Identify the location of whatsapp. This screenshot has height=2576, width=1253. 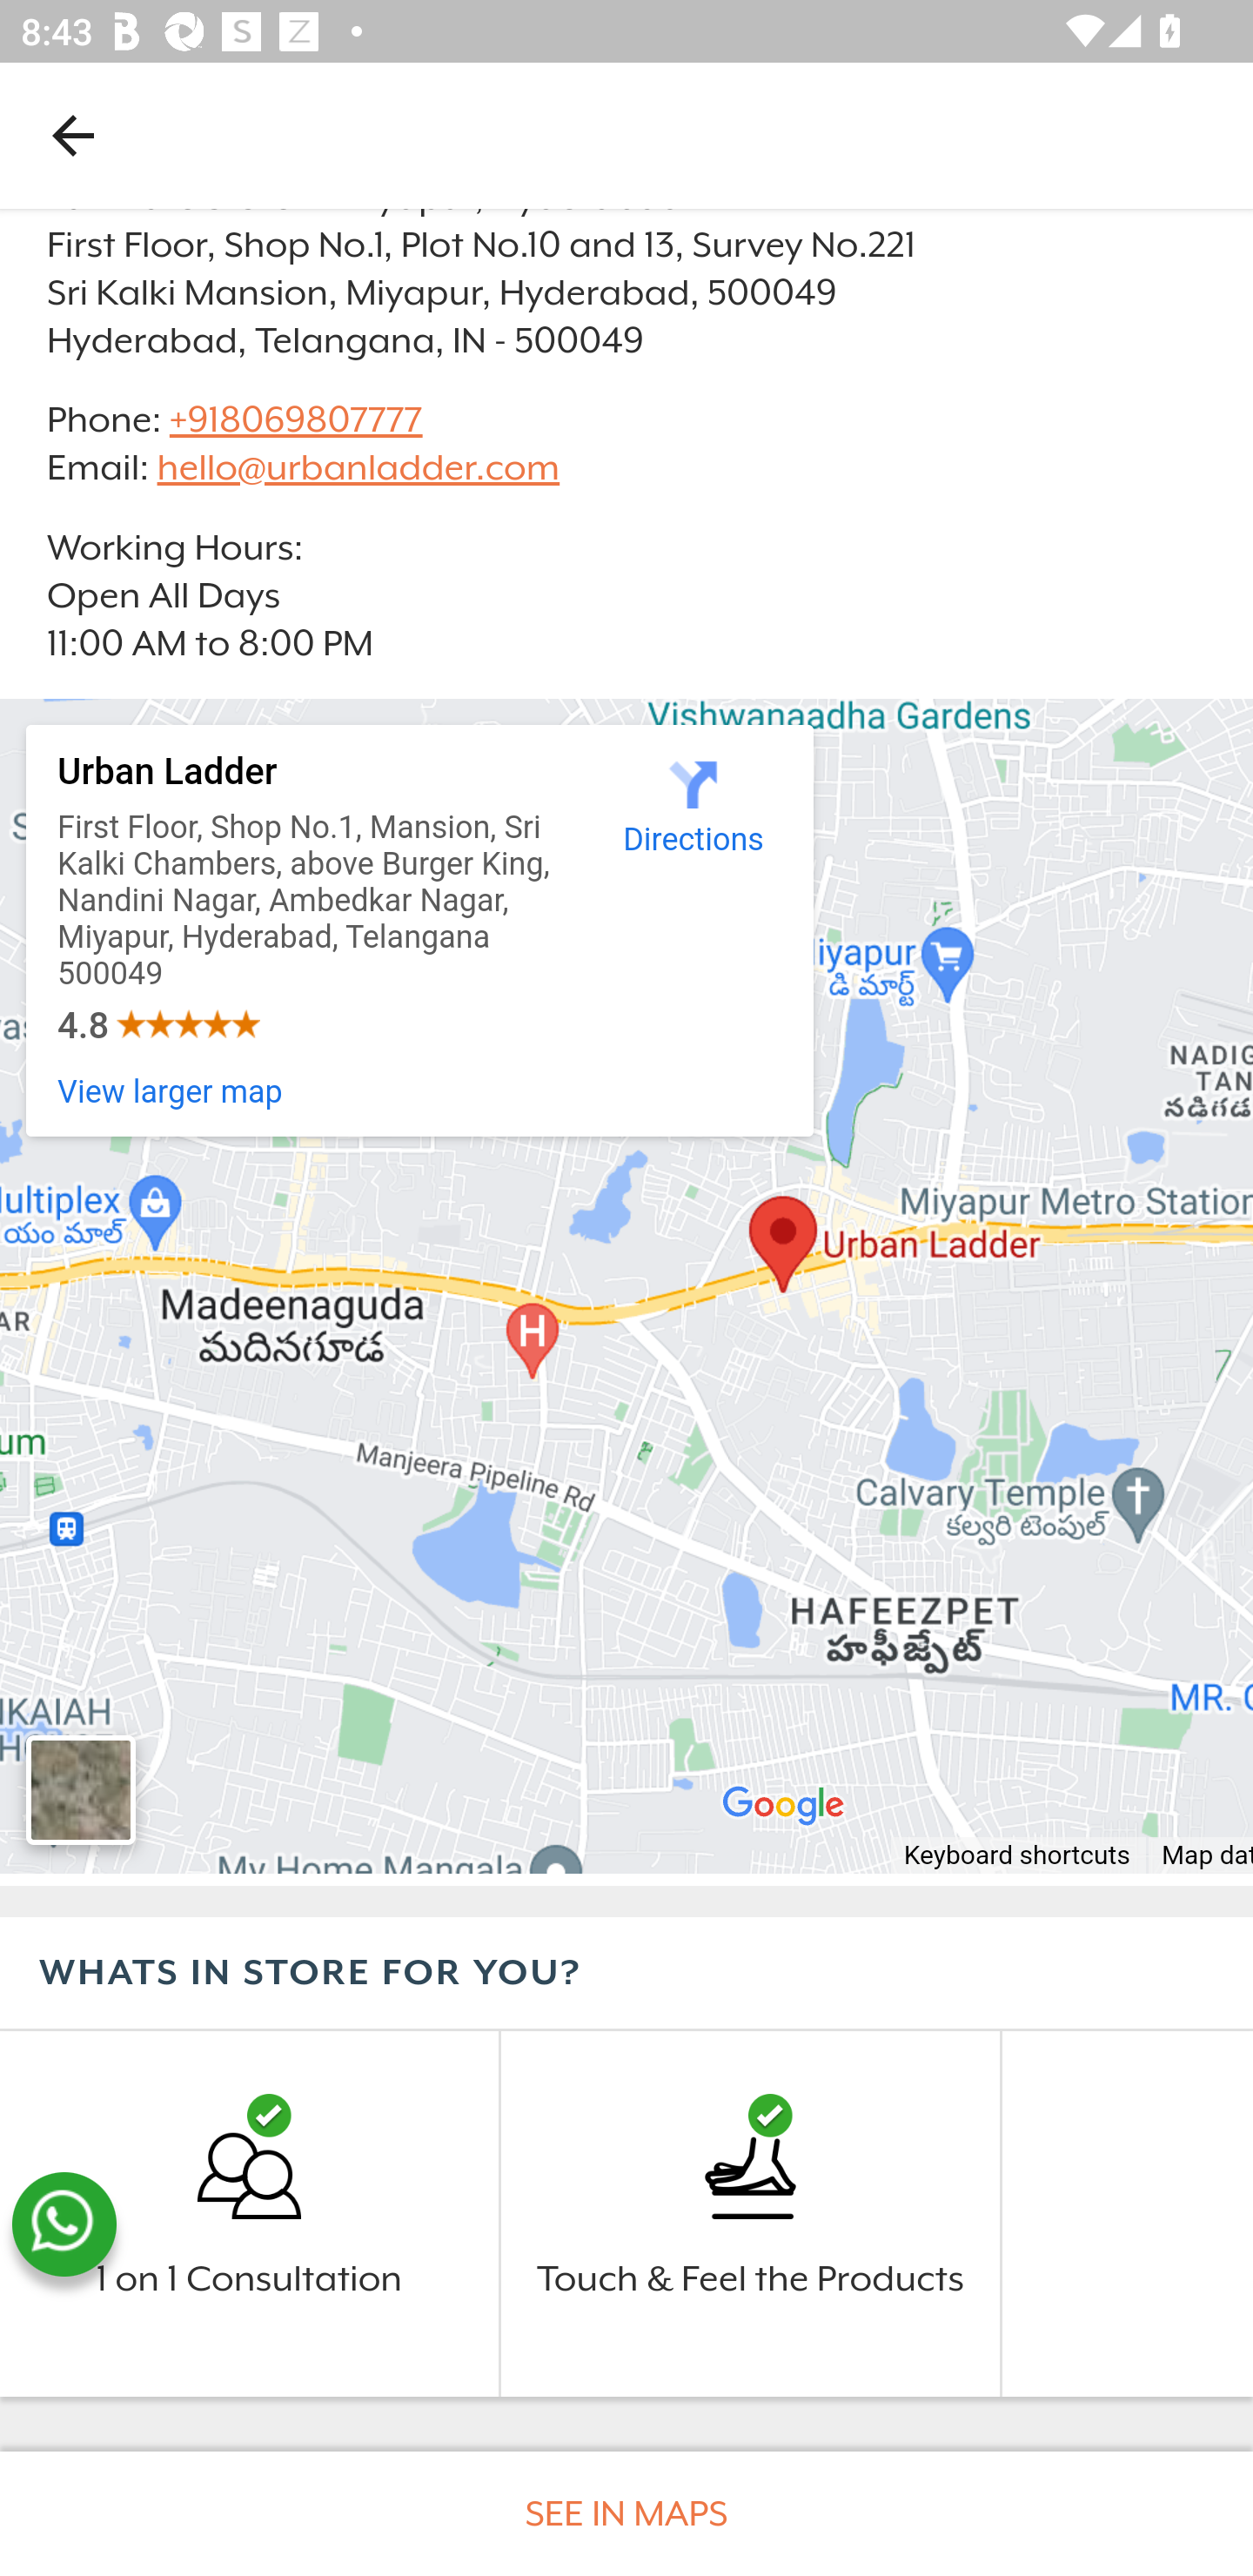
(64, 2224).